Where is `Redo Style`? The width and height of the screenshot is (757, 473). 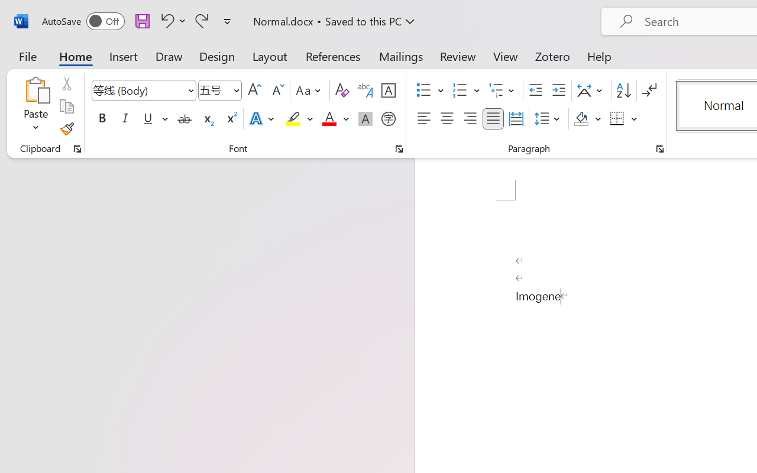
Redo Style is located at coordinates (202, 21).